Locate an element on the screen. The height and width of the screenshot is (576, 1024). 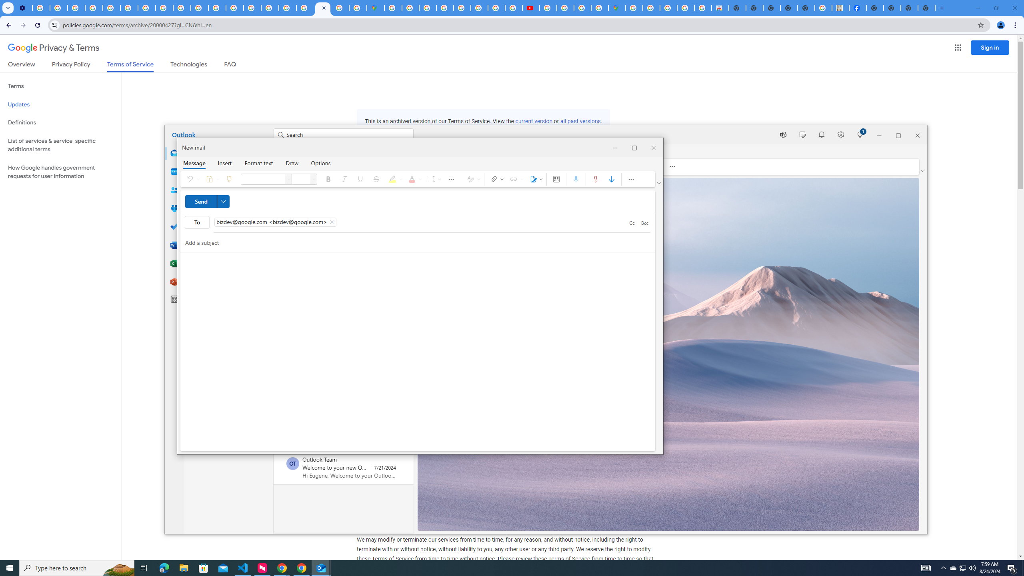
Font is located at coordinates (289, 179).